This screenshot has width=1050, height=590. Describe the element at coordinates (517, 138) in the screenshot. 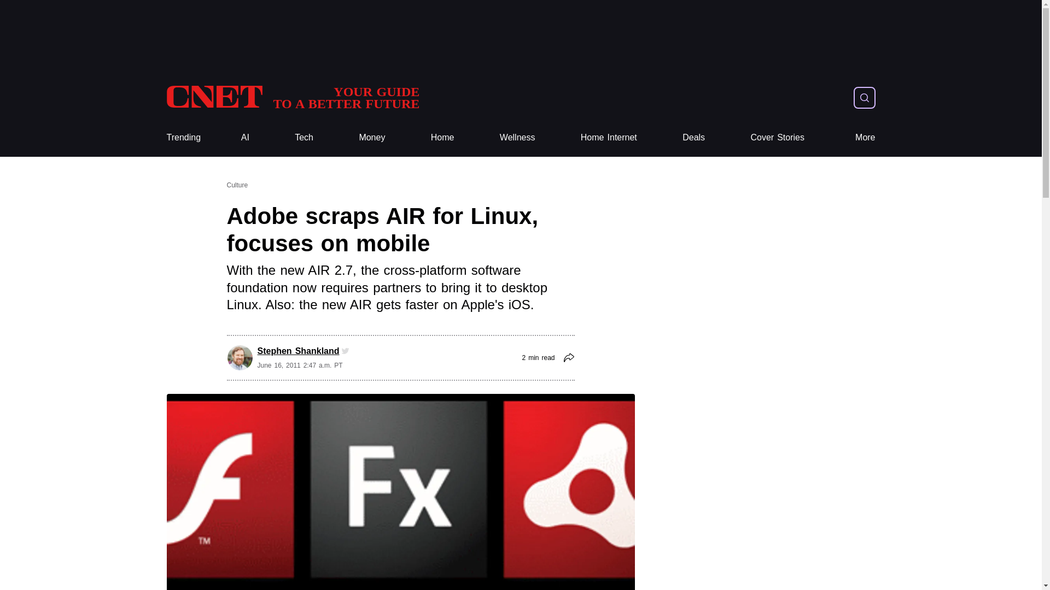

I see `Wellness` at that location.